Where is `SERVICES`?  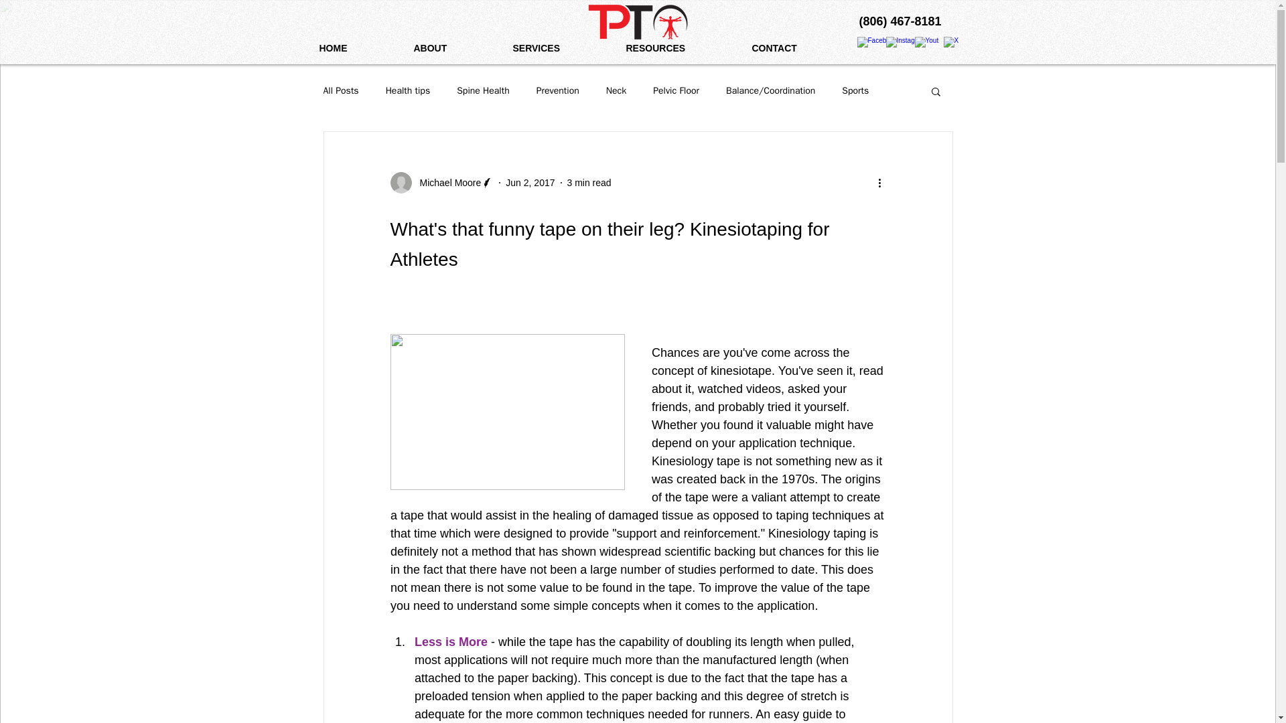 SERVICES is located at coordinates (559, 48).